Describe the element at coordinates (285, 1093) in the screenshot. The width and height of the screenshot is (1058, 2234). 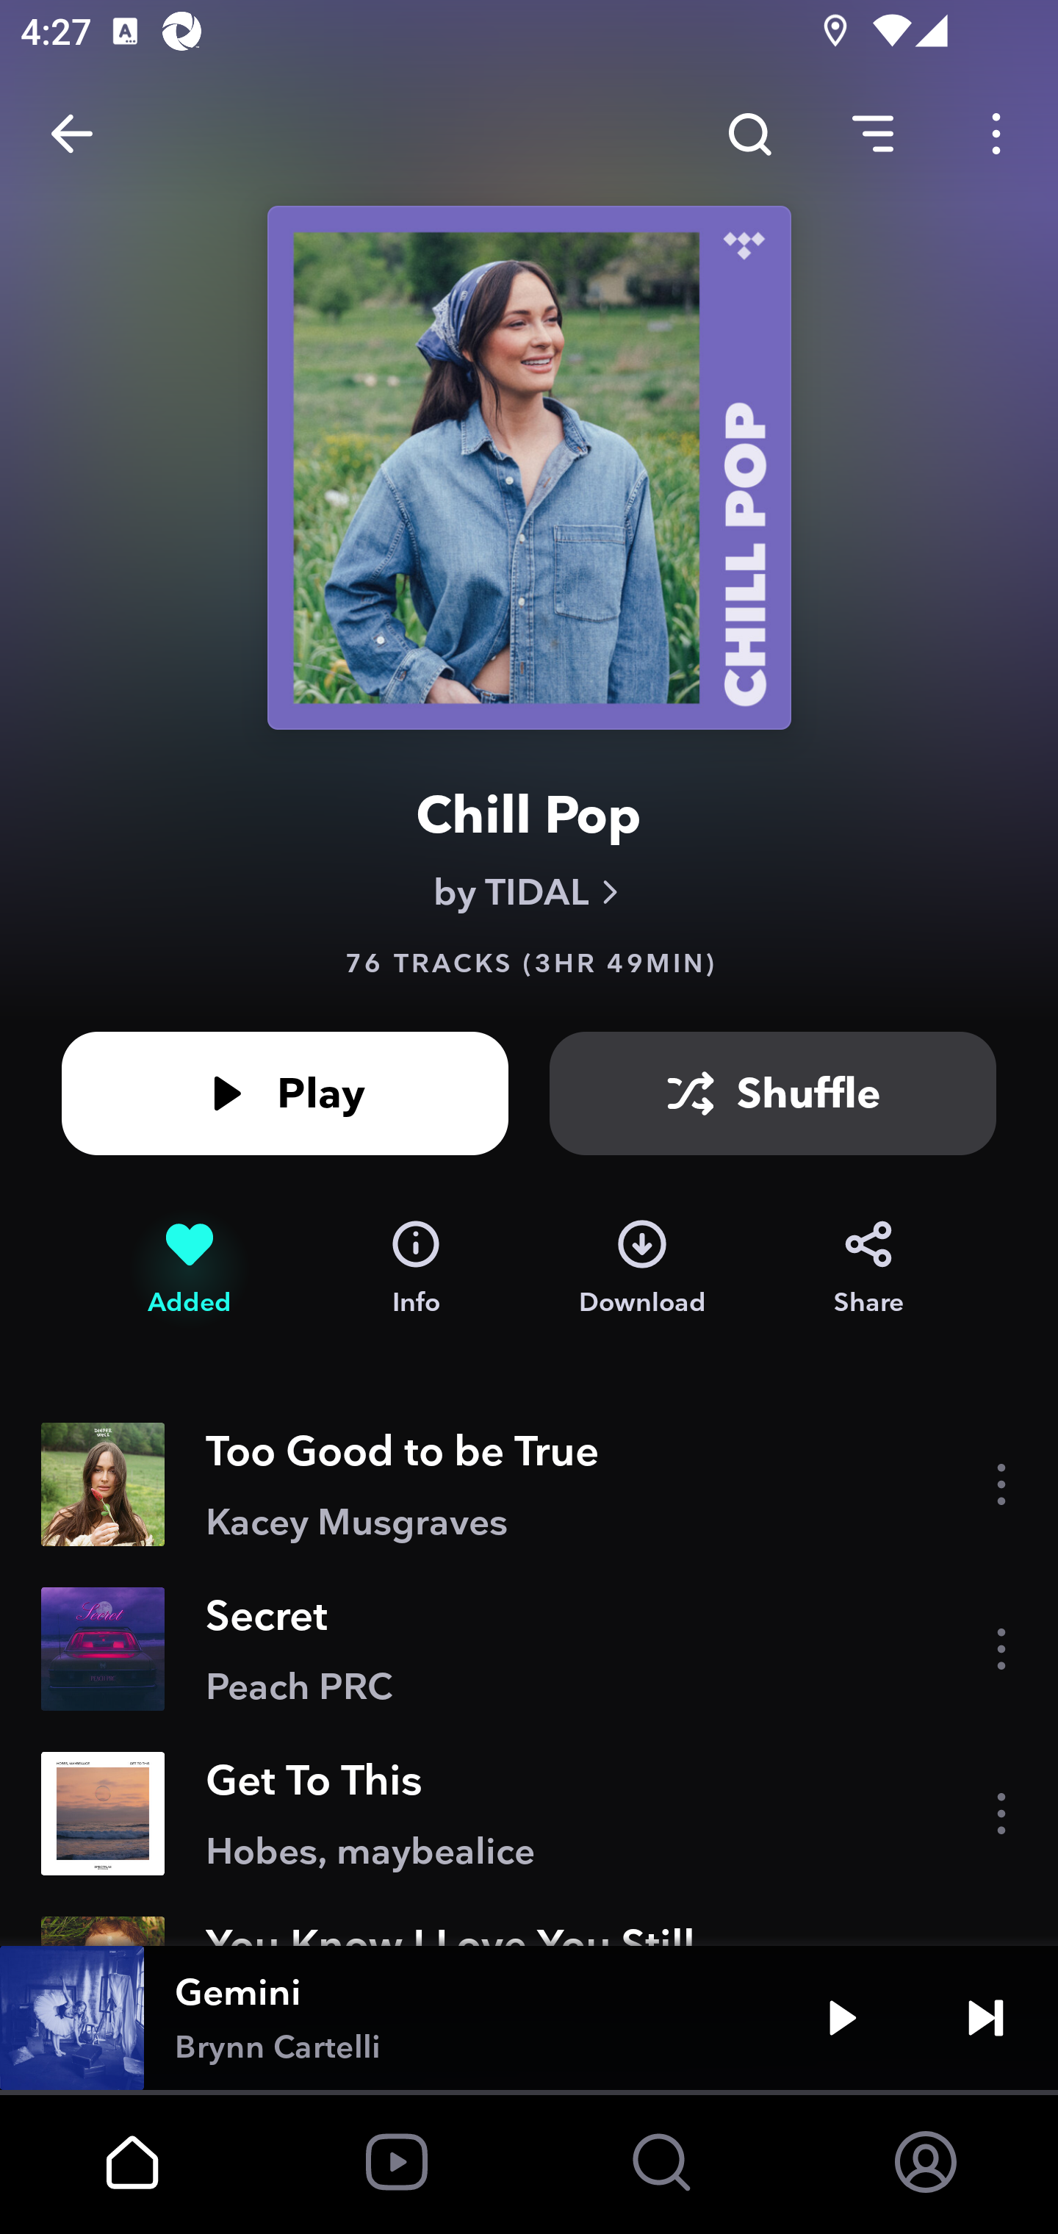
I see `Play` at that location.